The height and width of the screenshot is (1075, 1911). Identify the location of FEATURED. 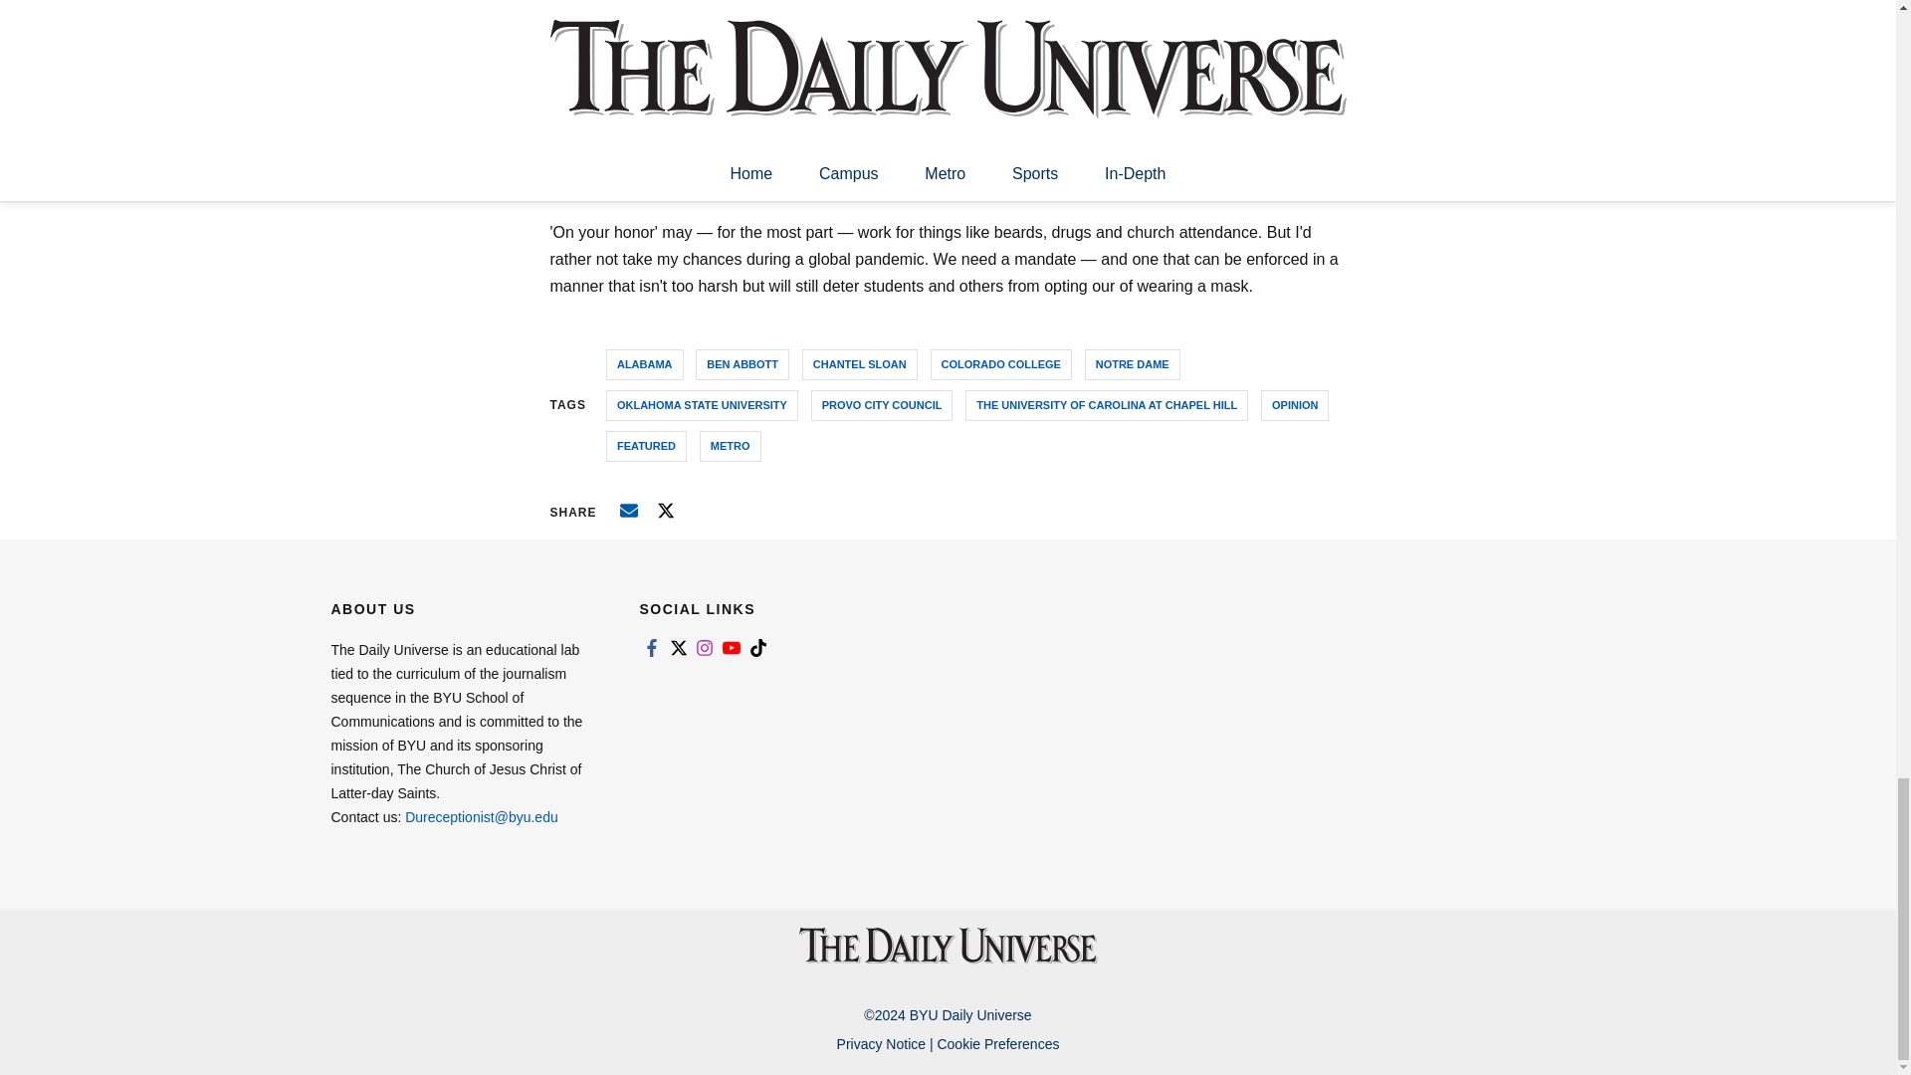
(645, 446).